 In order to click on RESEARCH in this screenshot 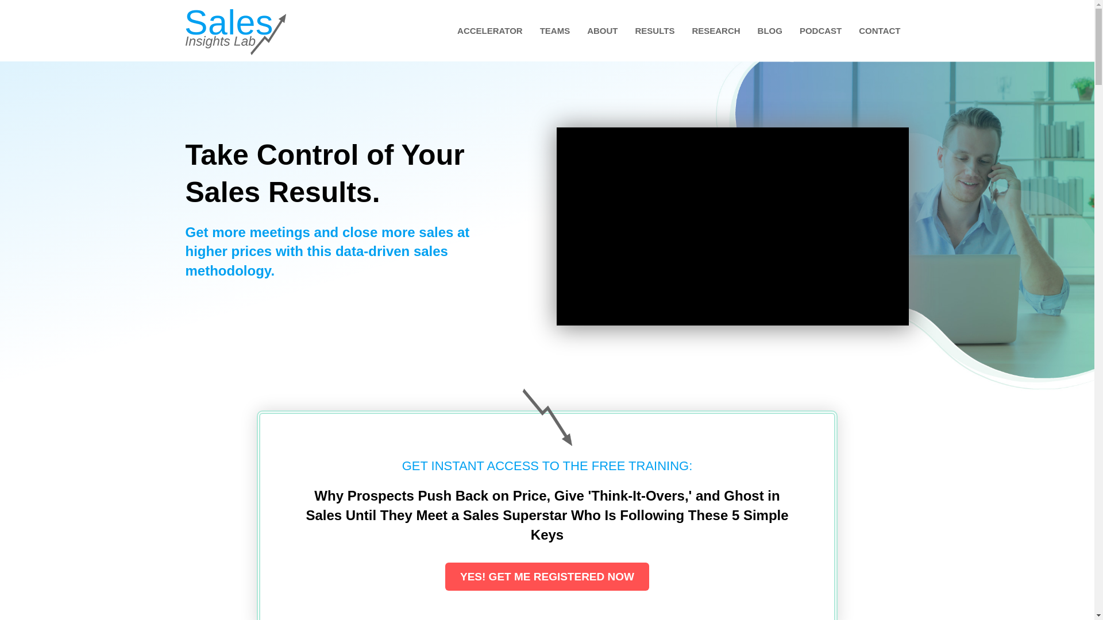, I will do `click(716, 30)`.